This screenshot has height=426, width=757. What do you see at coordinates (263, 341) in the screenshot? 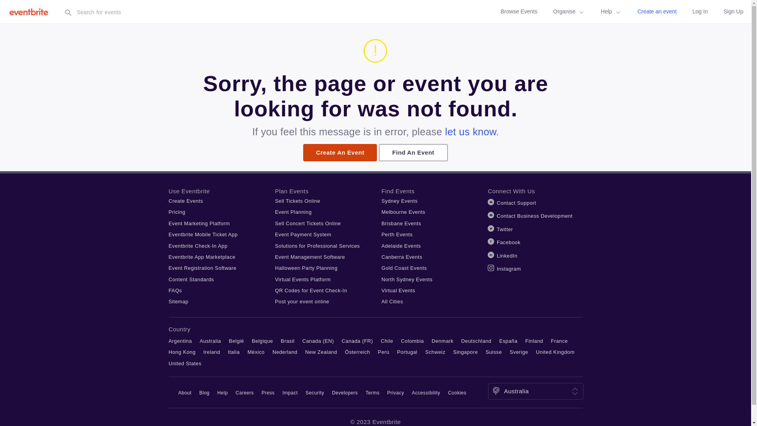
I see `Belgique` at bounding box center [263, 341].